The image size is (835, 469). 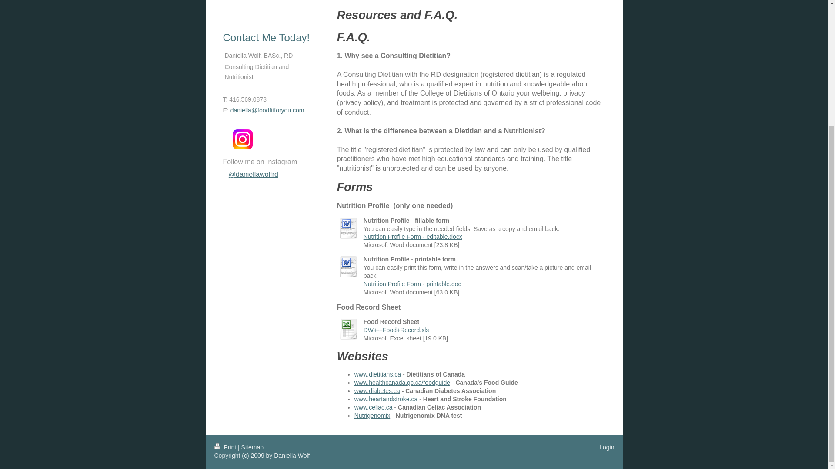 What do you see at coordinates (377, 374) in the screenshot?
I see `www.dietitians.ca` at bounding box center [377, 374].